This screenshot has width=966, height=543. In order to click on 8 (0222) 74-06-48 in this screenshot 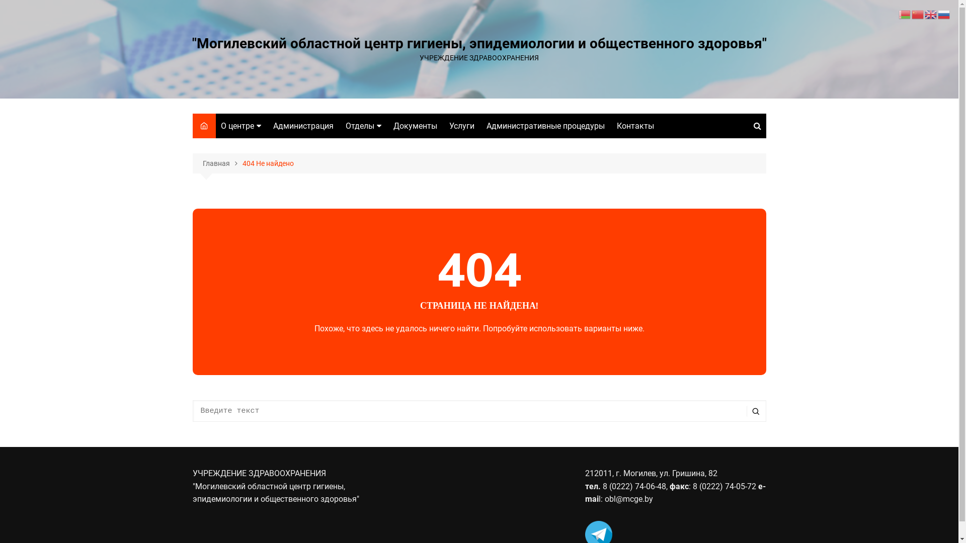, I will do `click(633, 487)`.